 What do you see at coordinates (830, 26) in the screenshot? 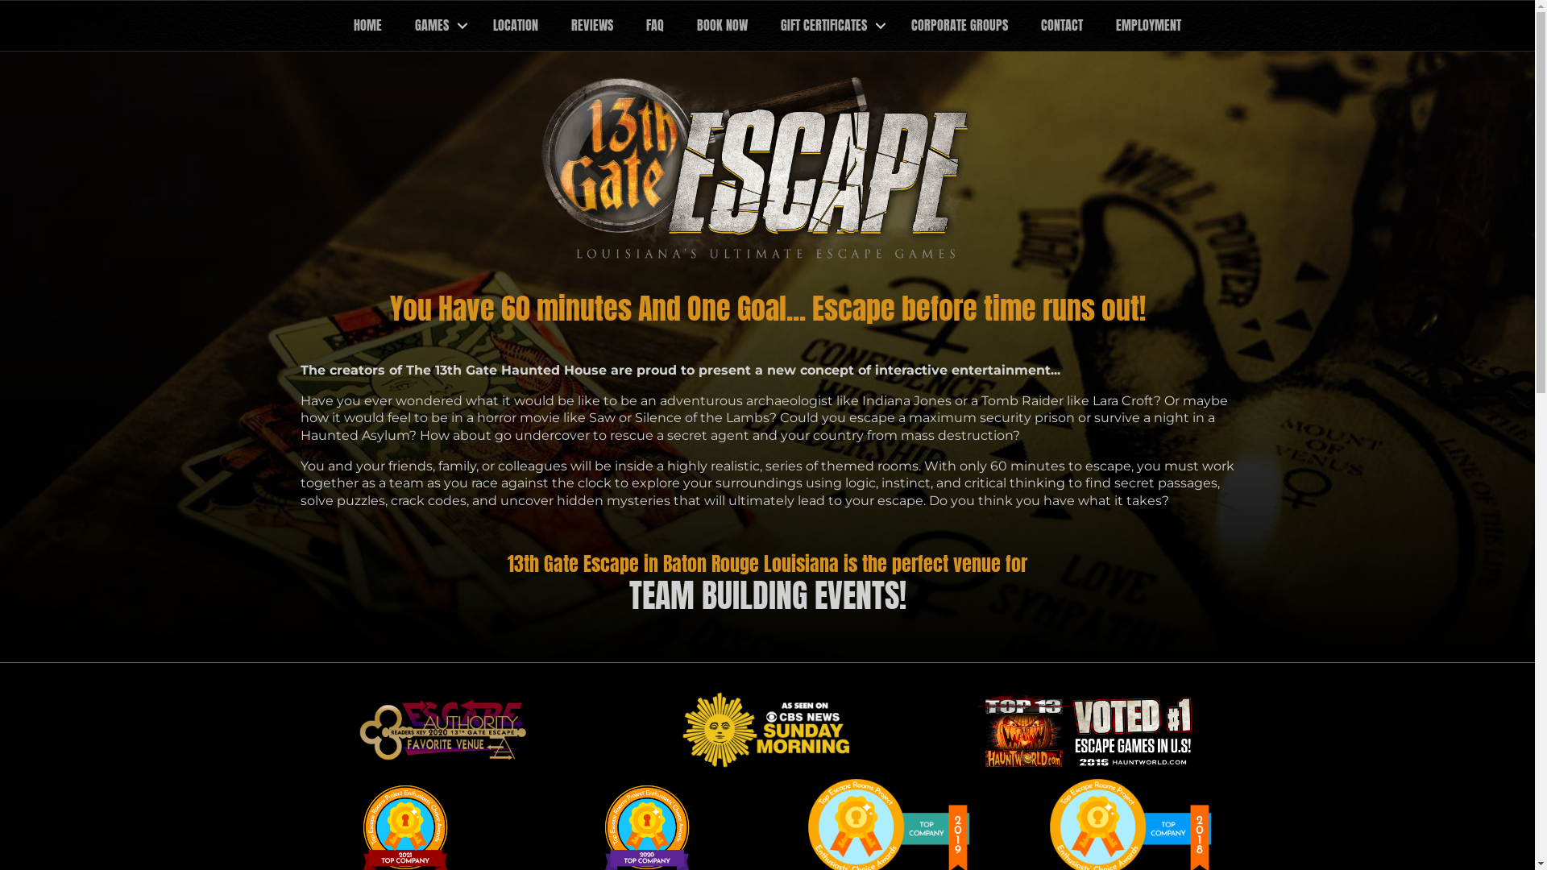
I see `GIFT CERTIFICATES` at bounding box center [830, 26].